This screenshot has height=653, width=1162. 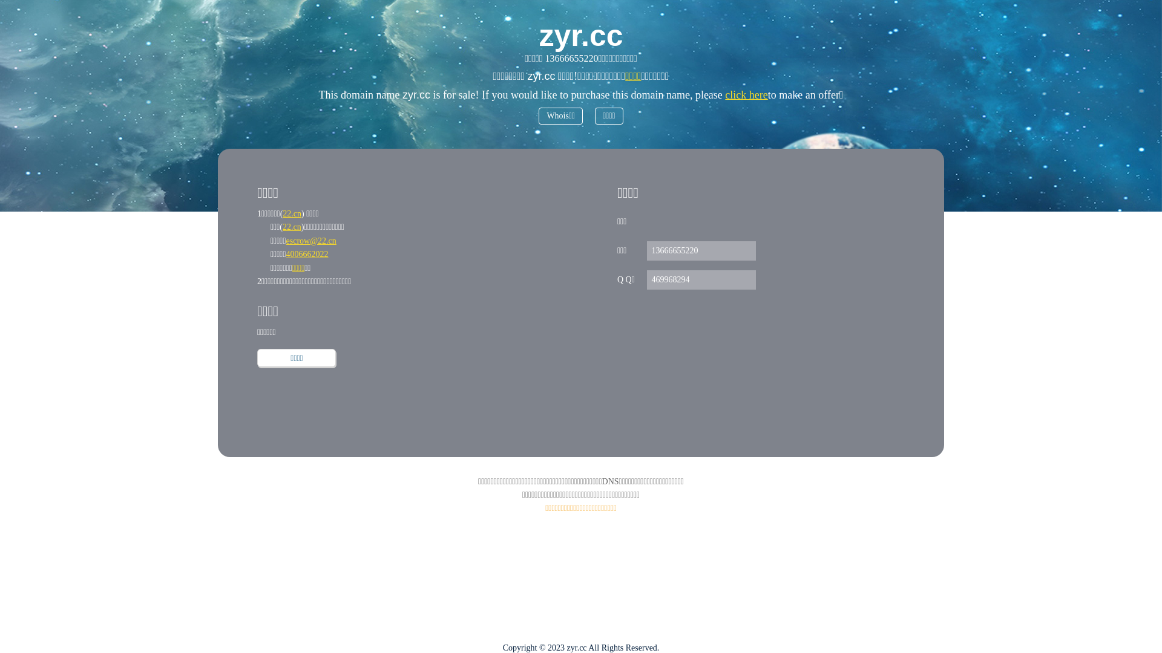 I want to click on click here, so click(x=746, y=95).